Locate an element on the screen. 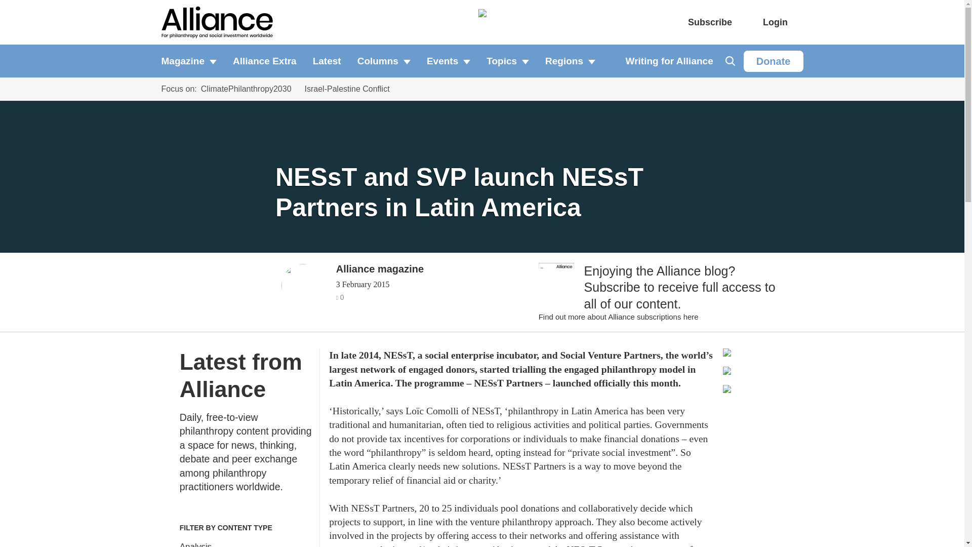  Columns is located at coordinates (384, 61).